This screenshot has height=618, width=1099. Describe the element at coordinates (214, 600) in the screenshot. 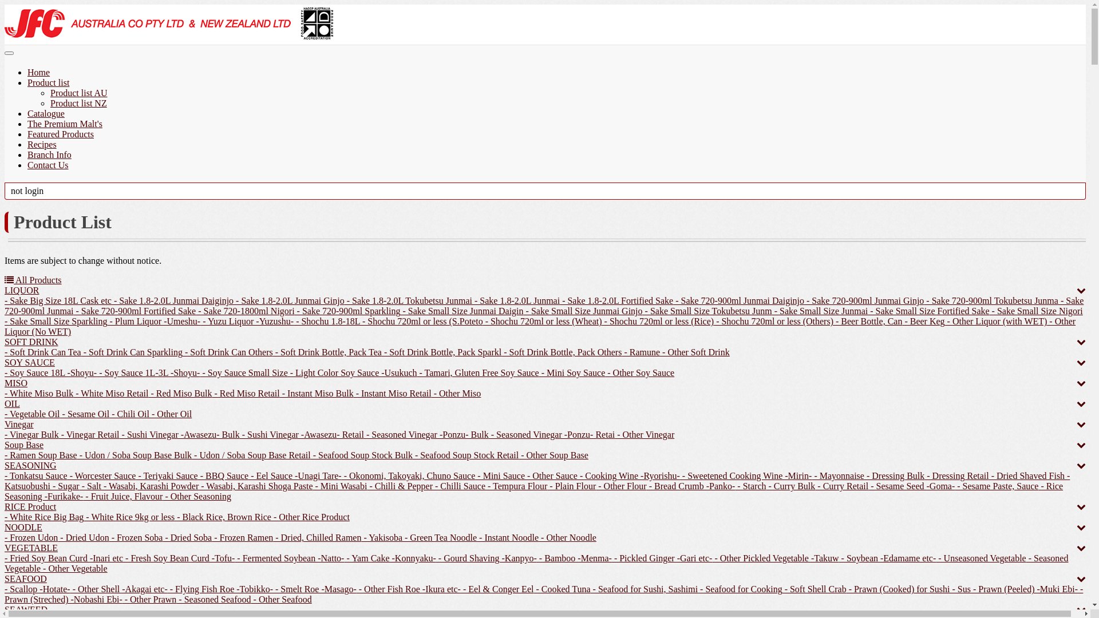

I see `- Seasoned Seafood` at that location.